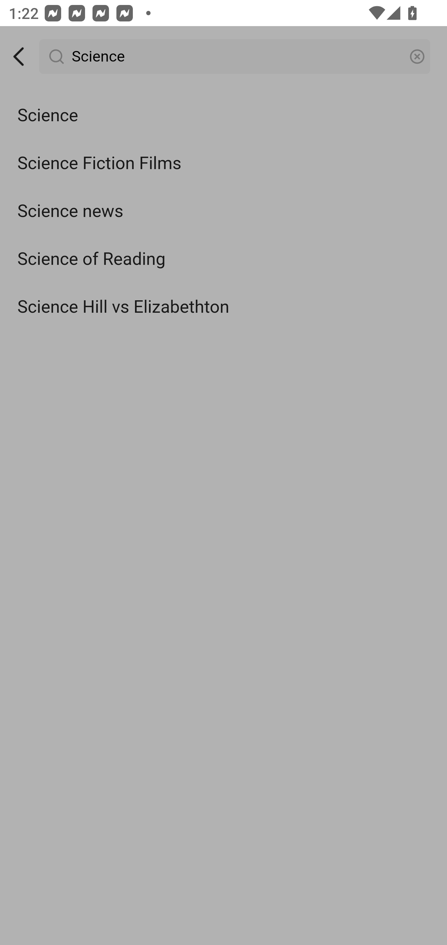  What do you see at coordinates (223, 307) in the screenshot?
I see `Science Hill vs Elizabethton` at bounding box center [223, 307].